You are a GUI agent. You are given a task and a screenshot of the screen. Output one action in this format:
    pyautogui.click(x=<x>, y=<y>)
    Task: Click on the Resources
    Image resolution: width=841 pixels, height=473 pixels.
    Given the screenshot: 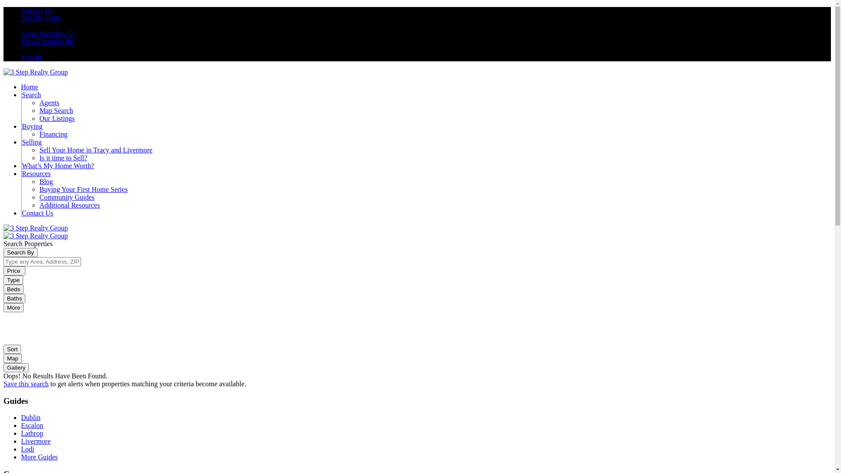 What is the action you would take?
    pyautogui.click(x=36, y=173)
    